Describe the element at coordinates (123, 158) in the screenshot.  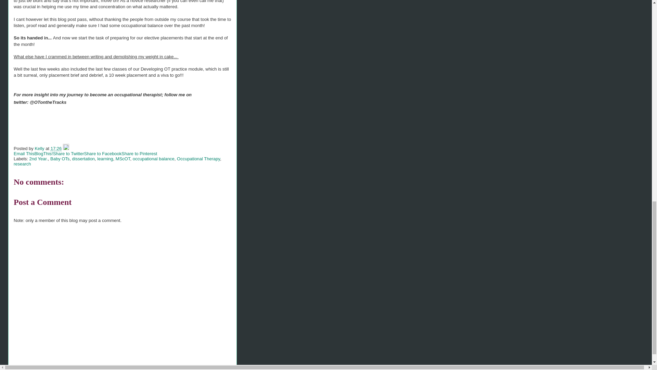
I see `MScOT` at that location.